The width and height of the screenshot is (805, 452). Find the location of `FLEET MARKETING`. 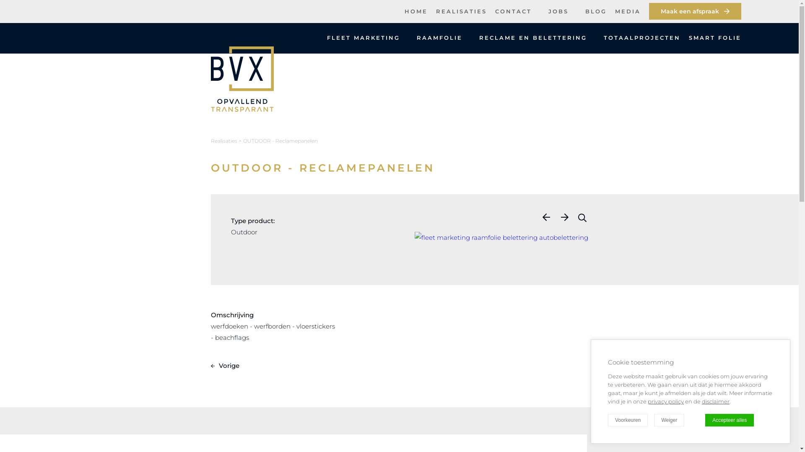

FLEET MARKETING is located at coordinates (364, 38).